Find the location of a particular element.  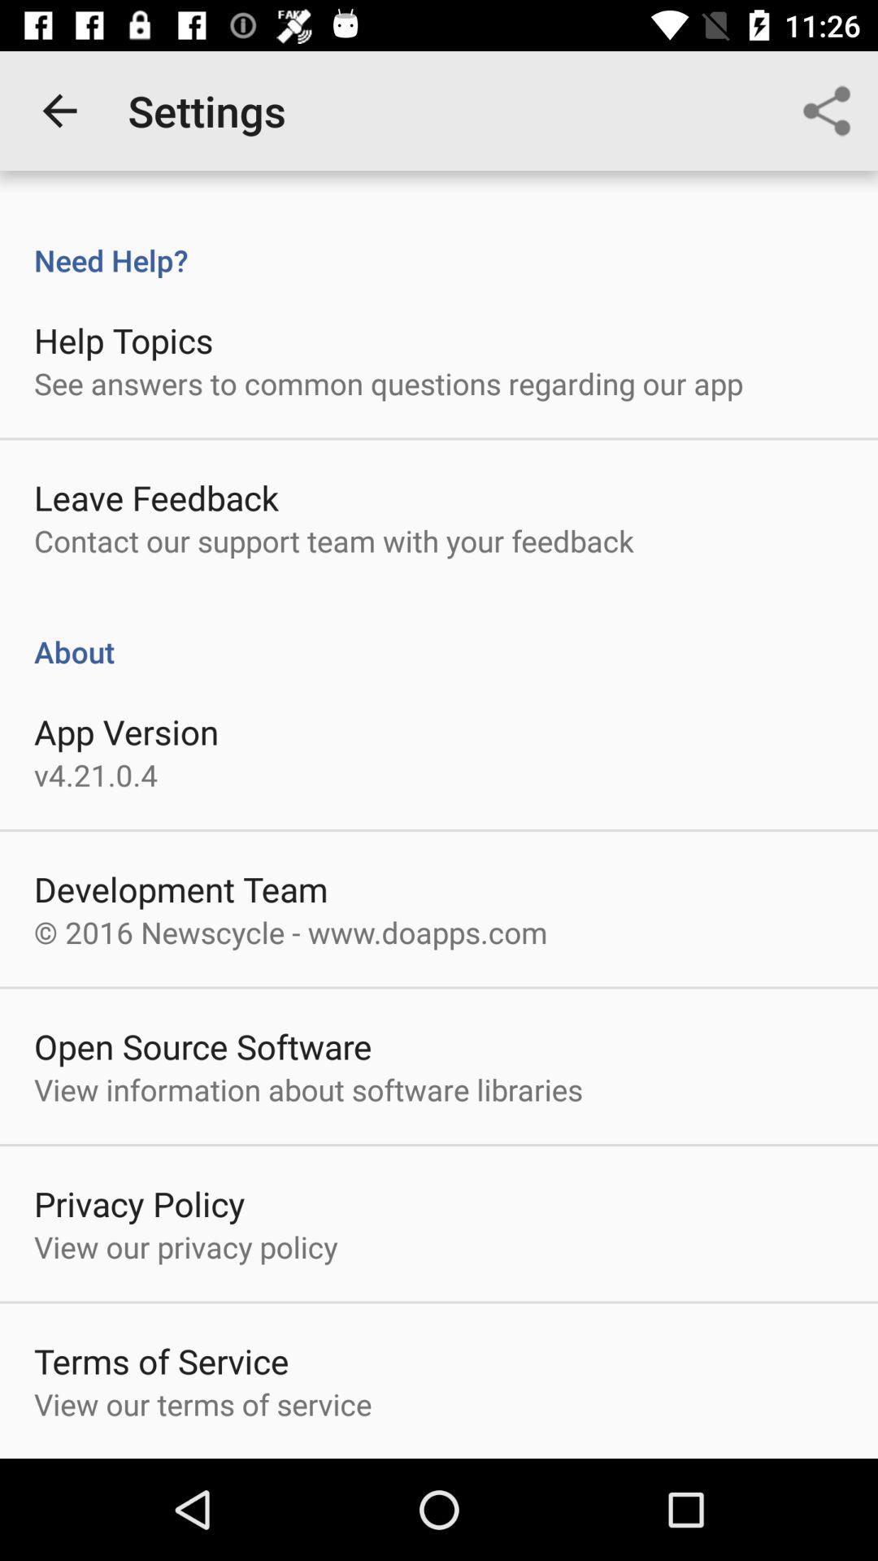

select item above need help? item is located at coordinates (59, 111).